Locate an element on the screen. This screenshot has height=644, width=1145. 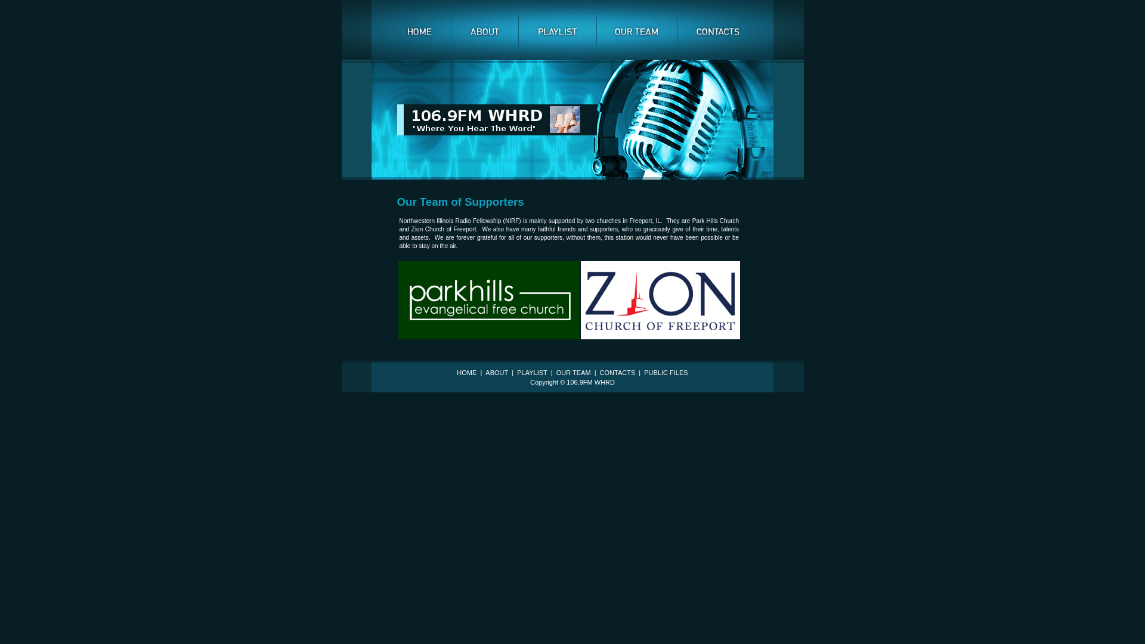
HOME is located at coordinates (468, 373).